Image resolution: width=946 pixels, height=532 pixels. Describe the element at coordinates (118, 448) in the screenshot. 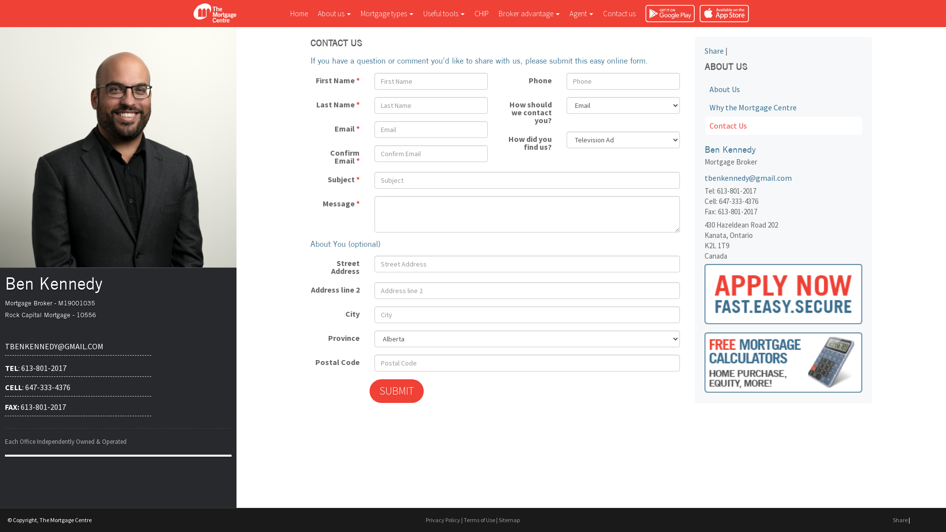

I see `Each Office Independently Owned & Operated` at that location.